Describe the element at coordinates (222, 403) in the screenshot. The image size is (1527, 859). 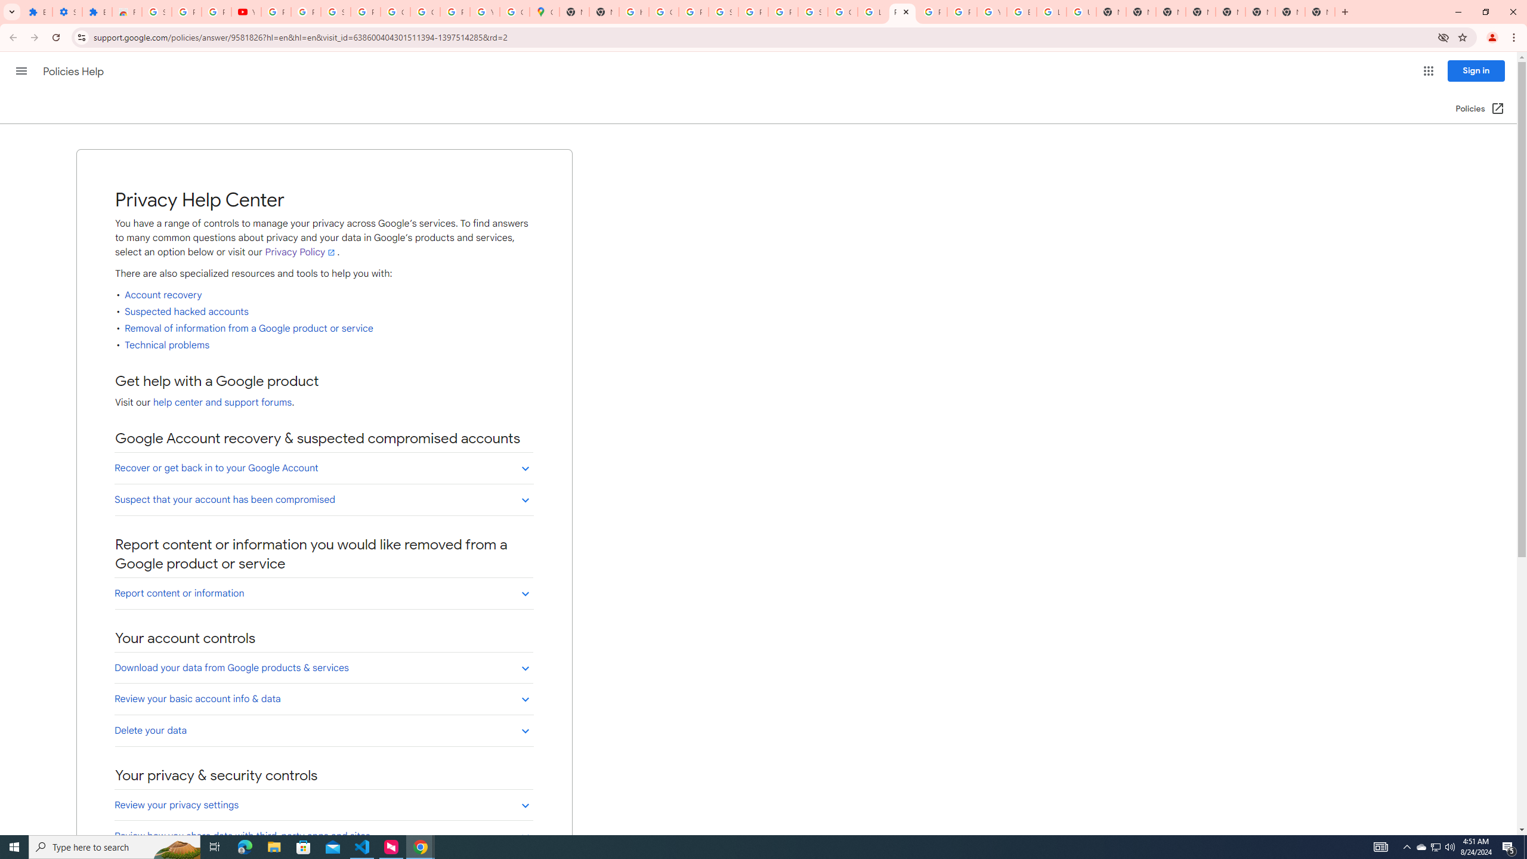
I see `help center and support forums` at that location.